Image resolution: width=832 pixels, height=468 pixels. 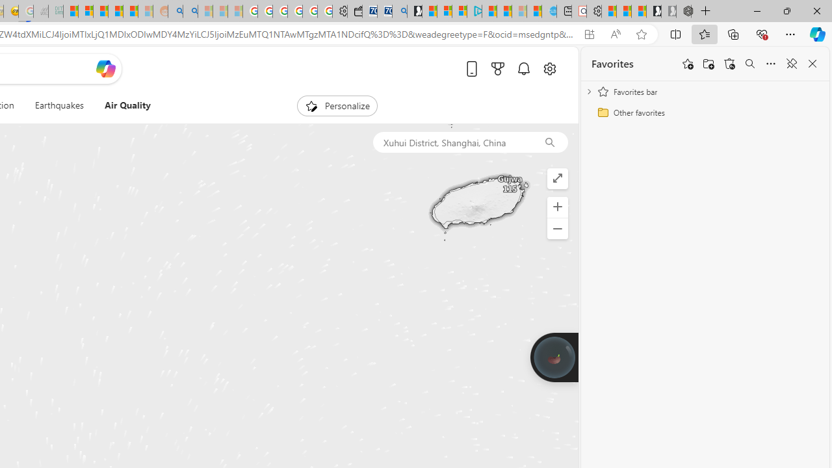 What do you see at coordinates (56, 12) in the screenshot?
I see `DITOGAMES AG Imprint - Sleeping` at bounding box center [56, 12].